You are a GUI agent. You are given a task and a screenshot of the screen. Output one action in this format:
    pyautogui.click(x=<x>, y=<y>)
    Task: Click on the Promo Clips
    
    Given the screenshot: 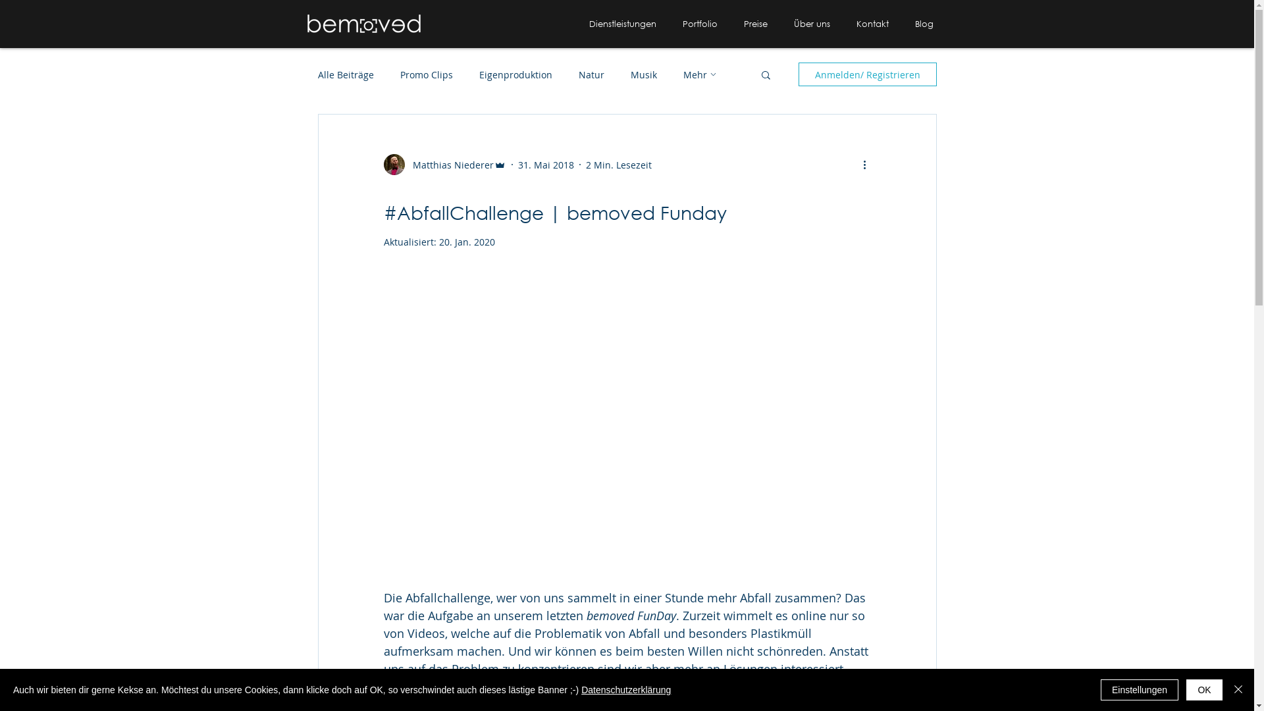 What is the action you would take?
    pyautogui.click(x=427, y=75)
    